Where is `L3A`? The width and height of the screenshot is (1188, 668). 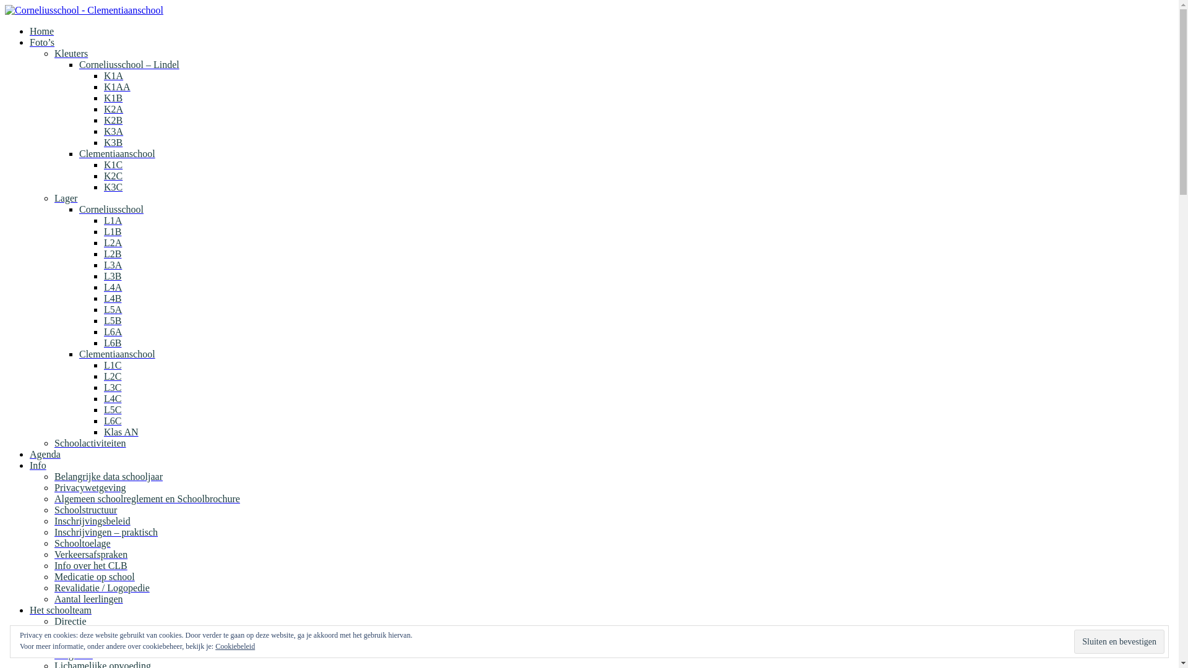 L3A is located at coordinates (113, 265).